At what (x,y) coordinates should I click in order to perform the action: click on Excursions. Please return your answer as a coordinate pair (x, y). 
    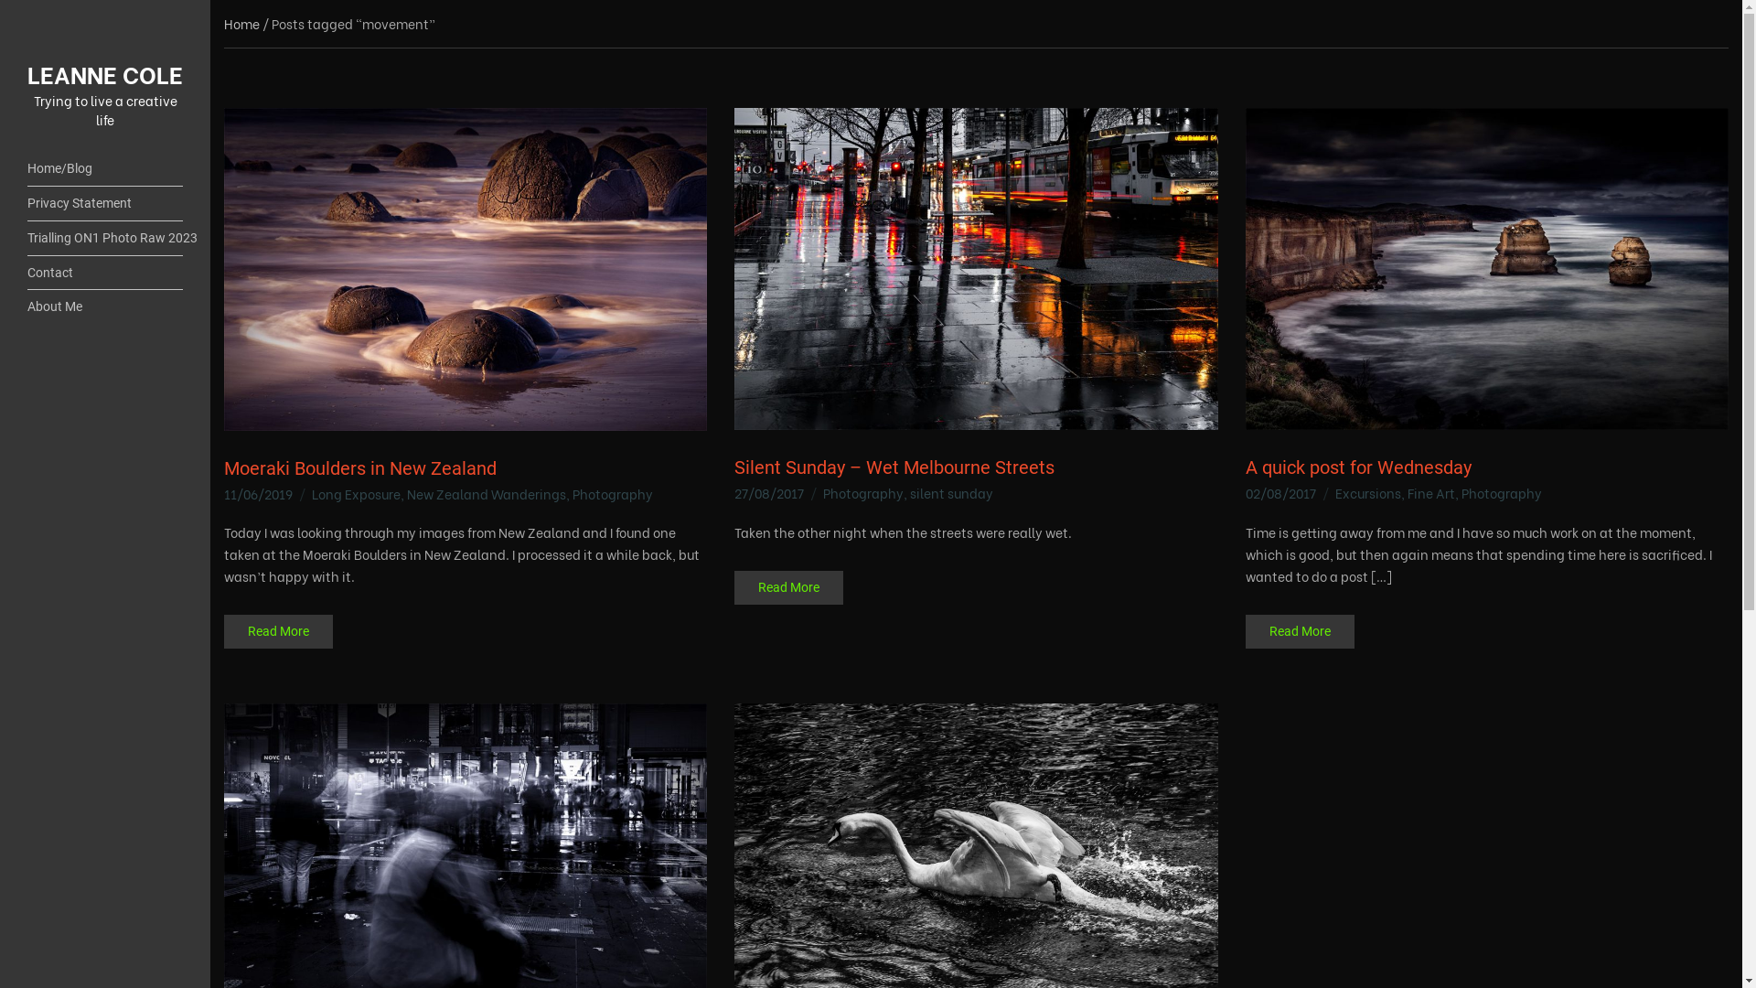
    Looking at the image, I should click on (1368, 492).